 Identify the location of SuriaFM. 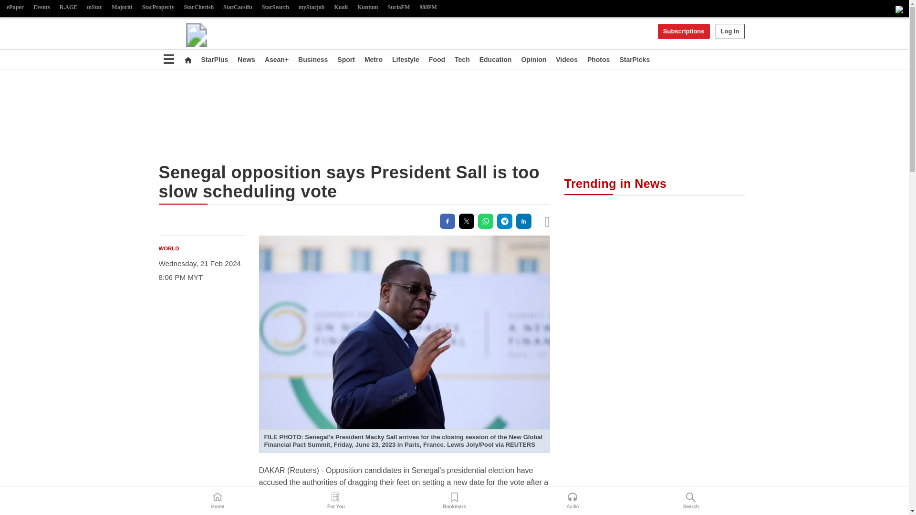
(399, 8).